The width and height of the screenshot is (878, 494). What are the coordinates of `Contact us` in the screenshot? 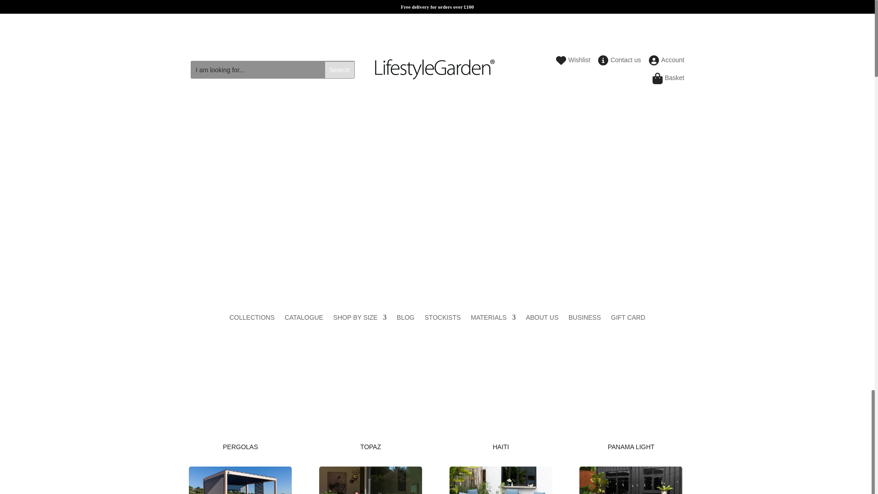 It's located at (621, 62).